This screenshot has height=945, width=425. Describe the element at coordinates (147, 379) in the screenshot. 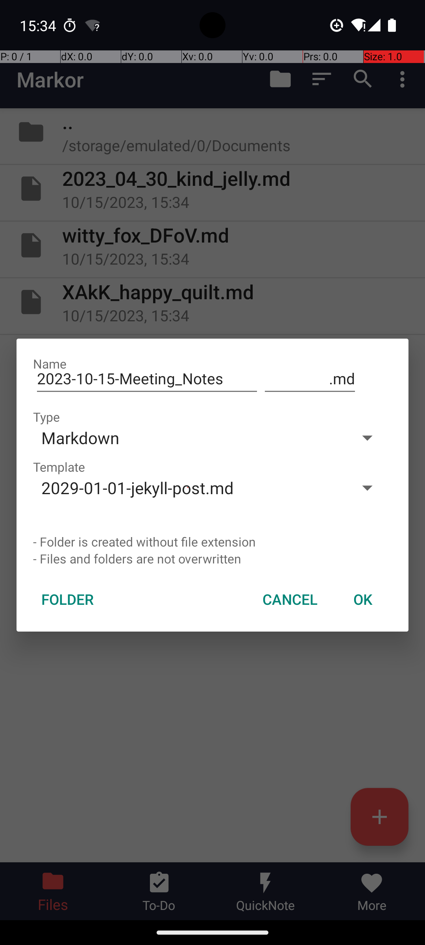

I see `2023-10-15-Meeting_Notes` at that location.